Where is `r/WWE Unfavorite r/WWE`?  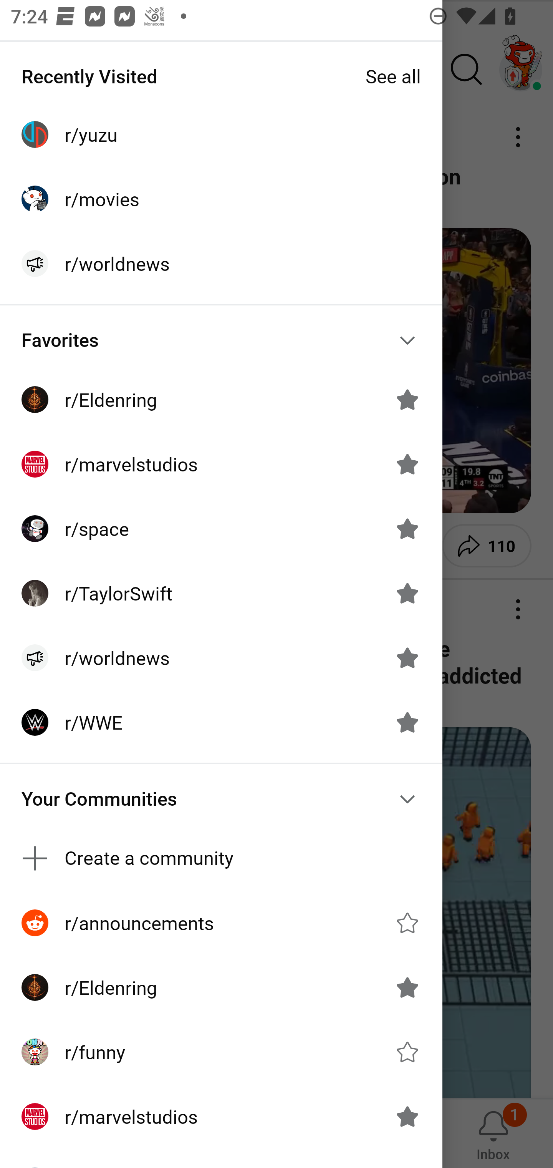
r/WWE Unfavorite r/WWE is located at coordinates (221, 722).